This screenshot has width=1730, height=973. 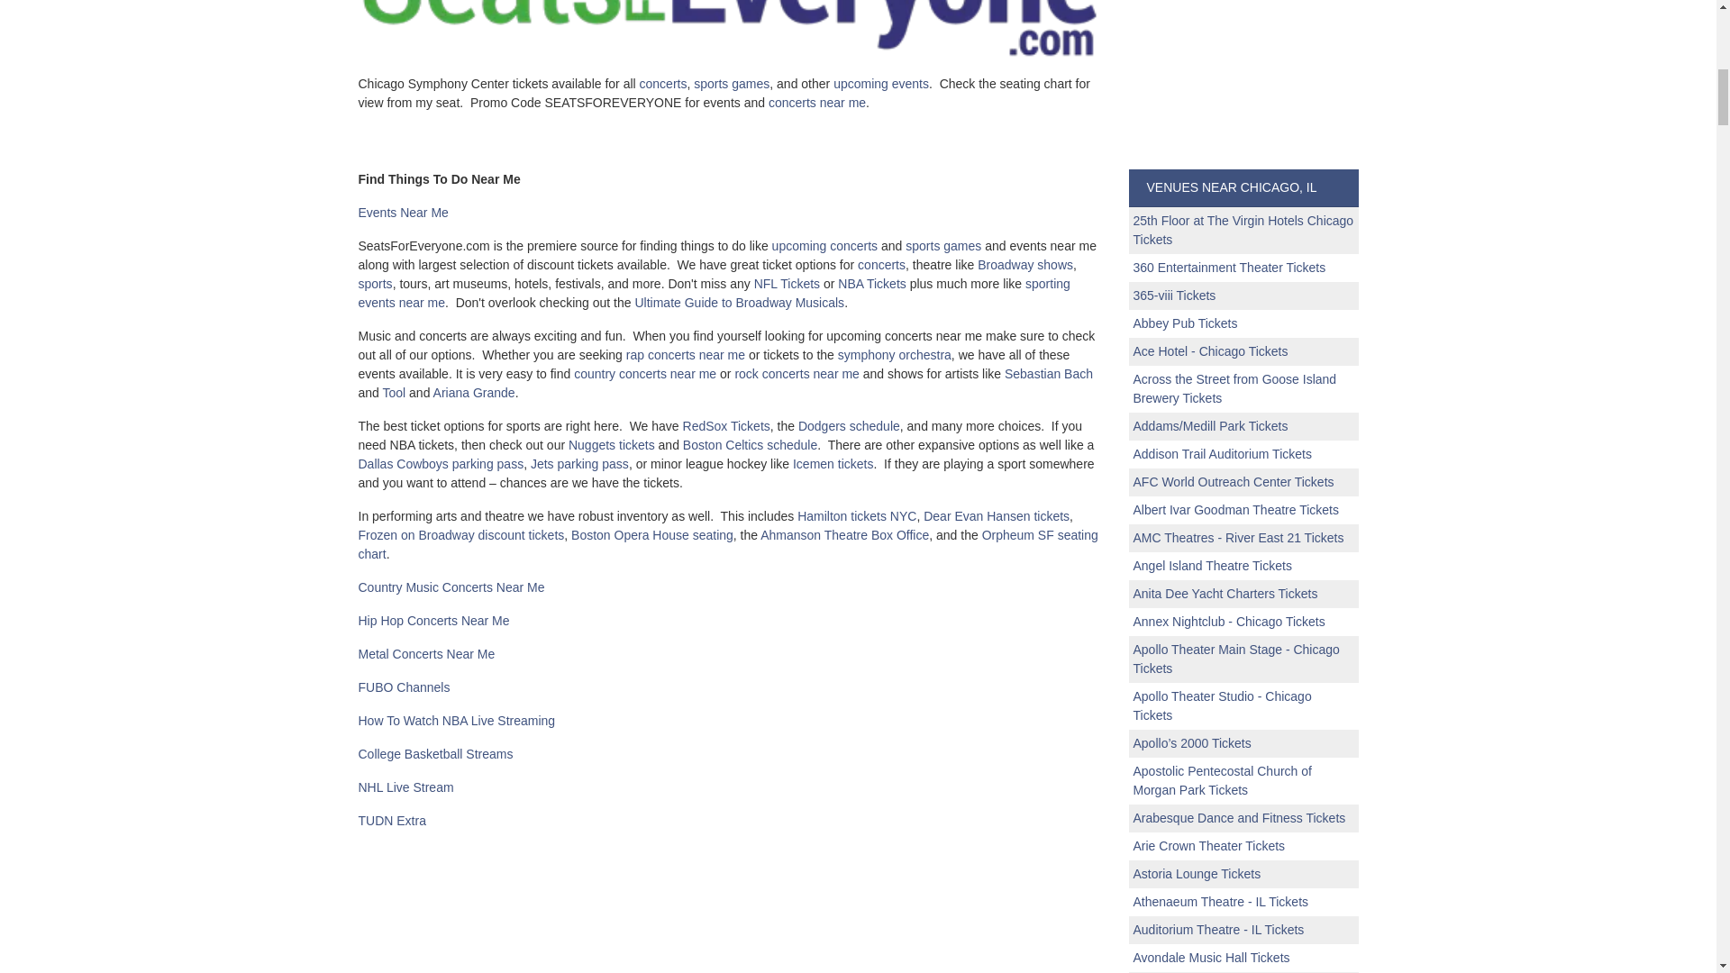 I want to click on upcoming events, so click(x=881, y=84).